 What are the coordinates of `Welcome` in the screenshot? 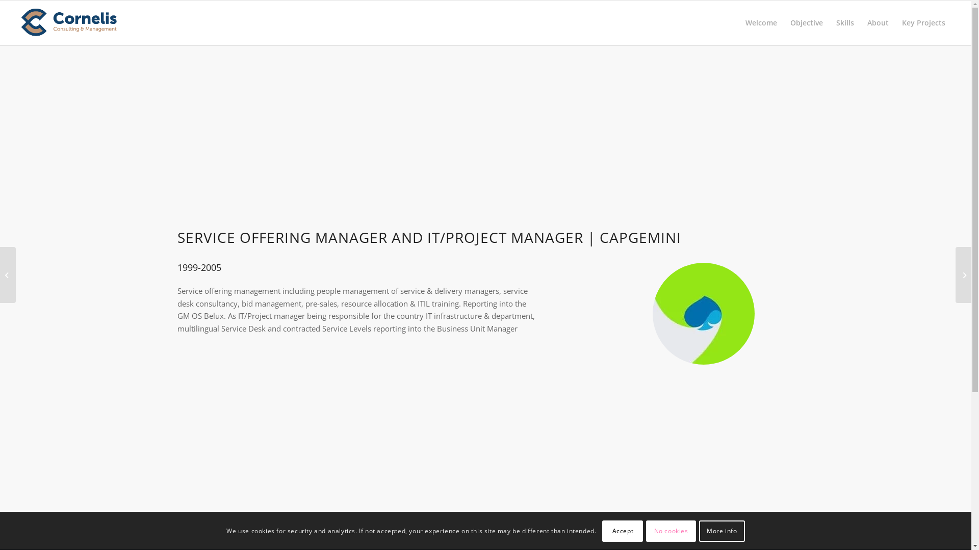 It's located at (761, 23).